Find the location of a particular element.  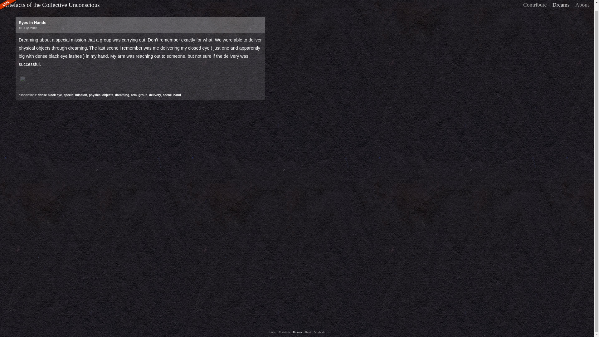

About is located at coordinates (582, 1).